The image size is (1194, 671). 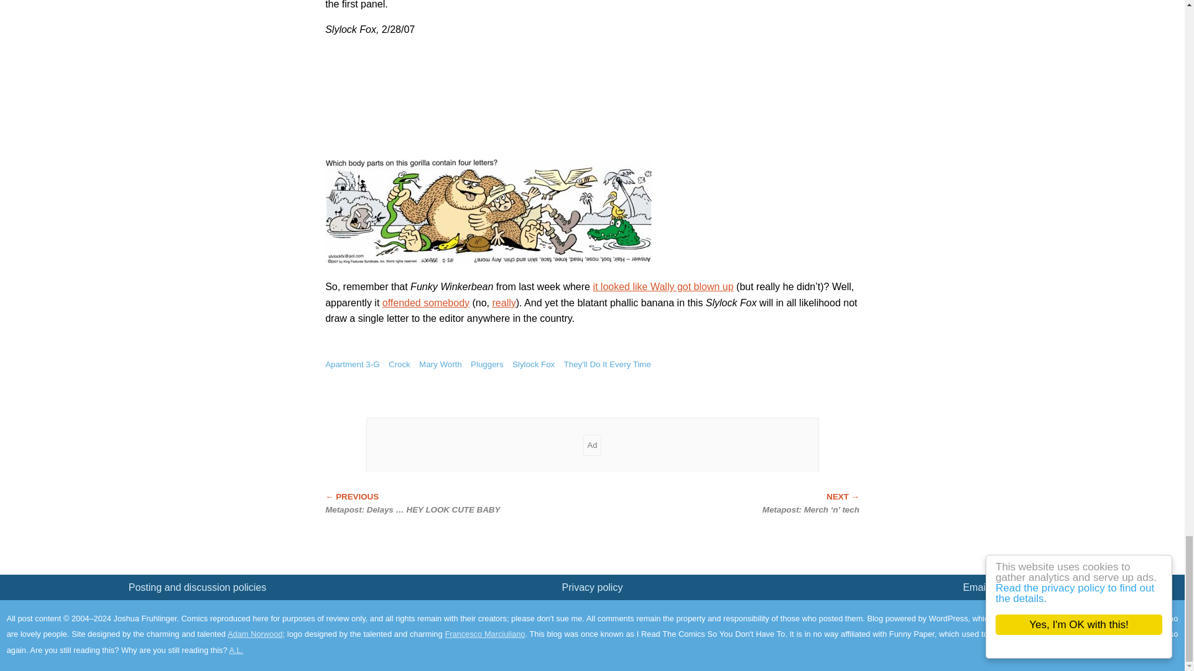 I want to click on Crock, so click(x=399, y=364).